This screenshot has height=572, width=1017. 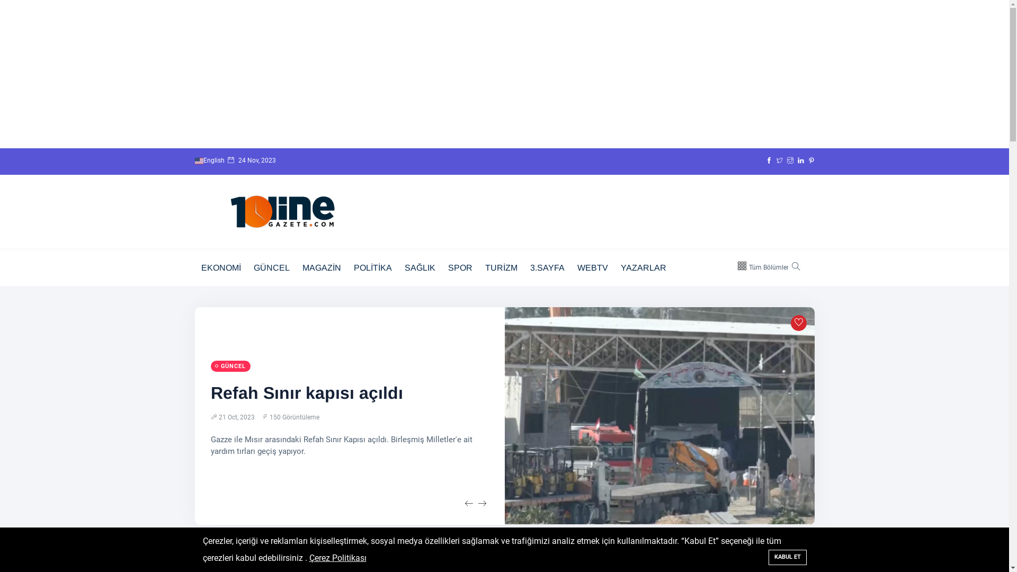 What do you see at coordinates (199, 161) in the screenshot?
I see `English` at bounding box center [199, 161].